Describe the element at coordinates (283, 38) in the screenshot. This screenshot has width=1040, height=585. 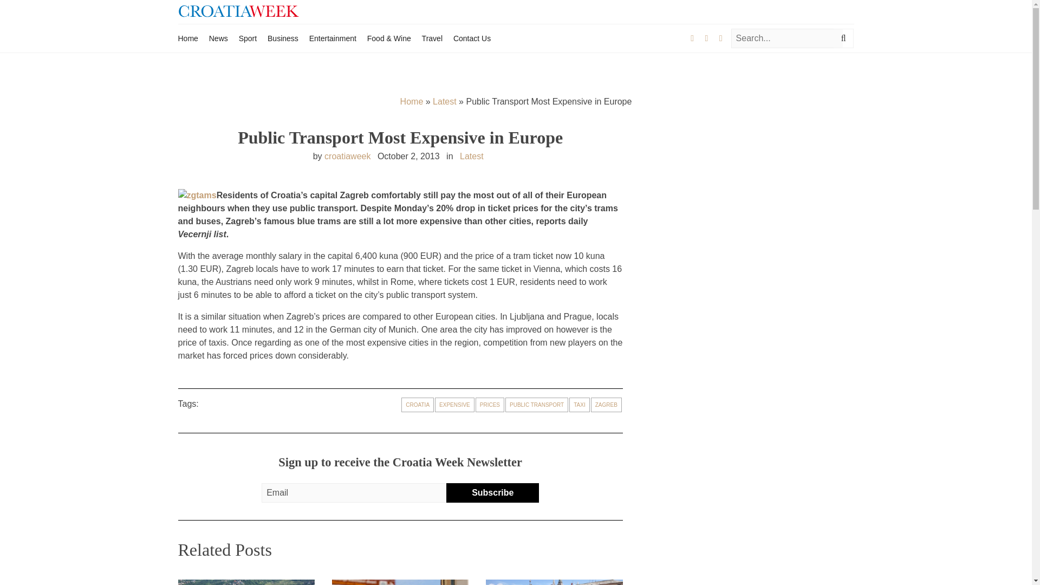
I see `Business` at that location.